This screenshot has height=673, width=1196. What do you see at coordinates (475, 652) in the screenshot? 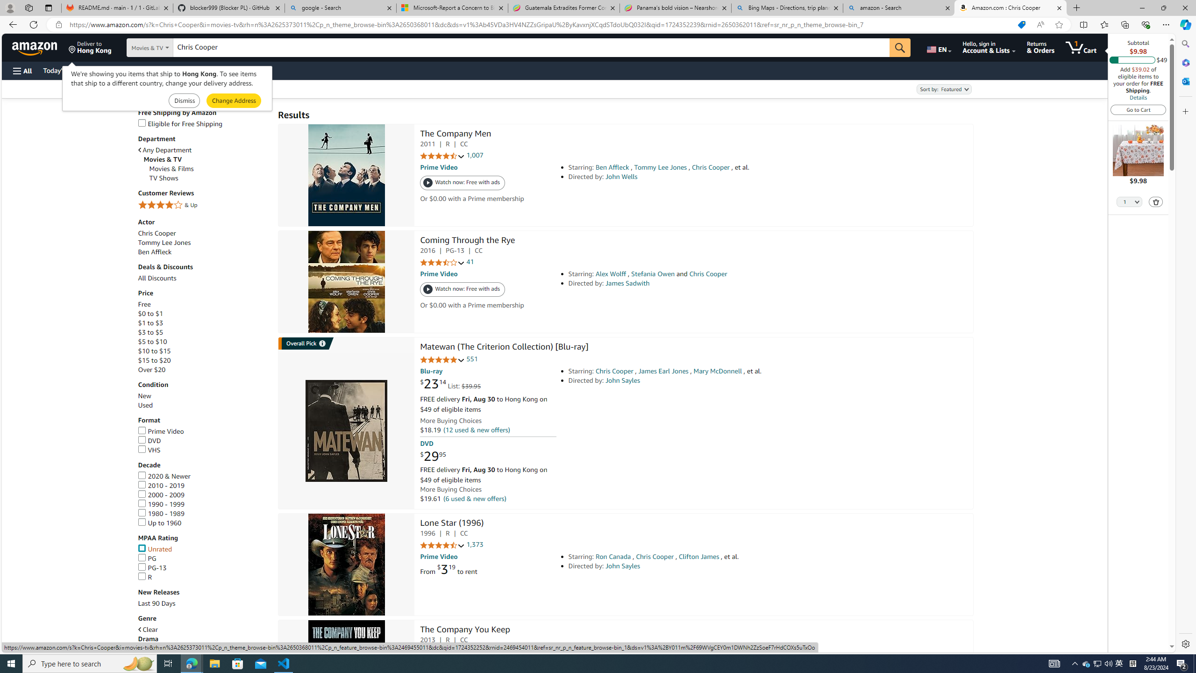
I see `1,861` at bounding box center [475, 652].